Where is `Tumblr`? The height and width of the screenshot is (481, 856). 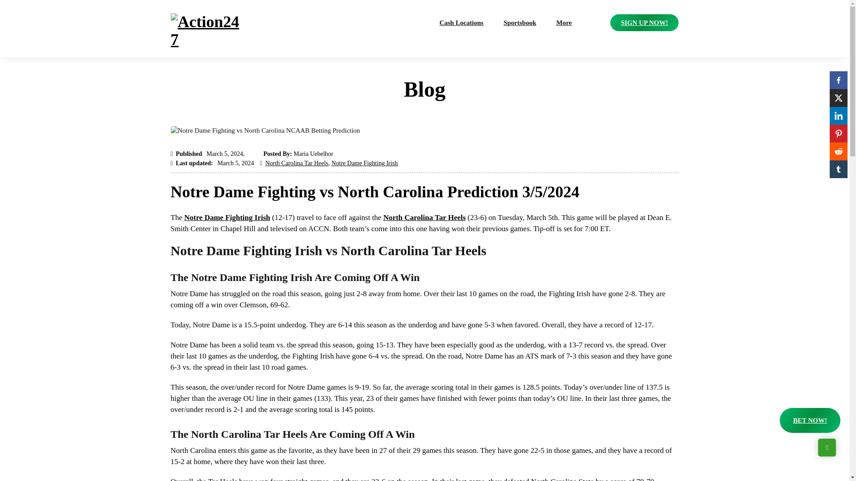
Tumblr is located at coordinates (838, 169).